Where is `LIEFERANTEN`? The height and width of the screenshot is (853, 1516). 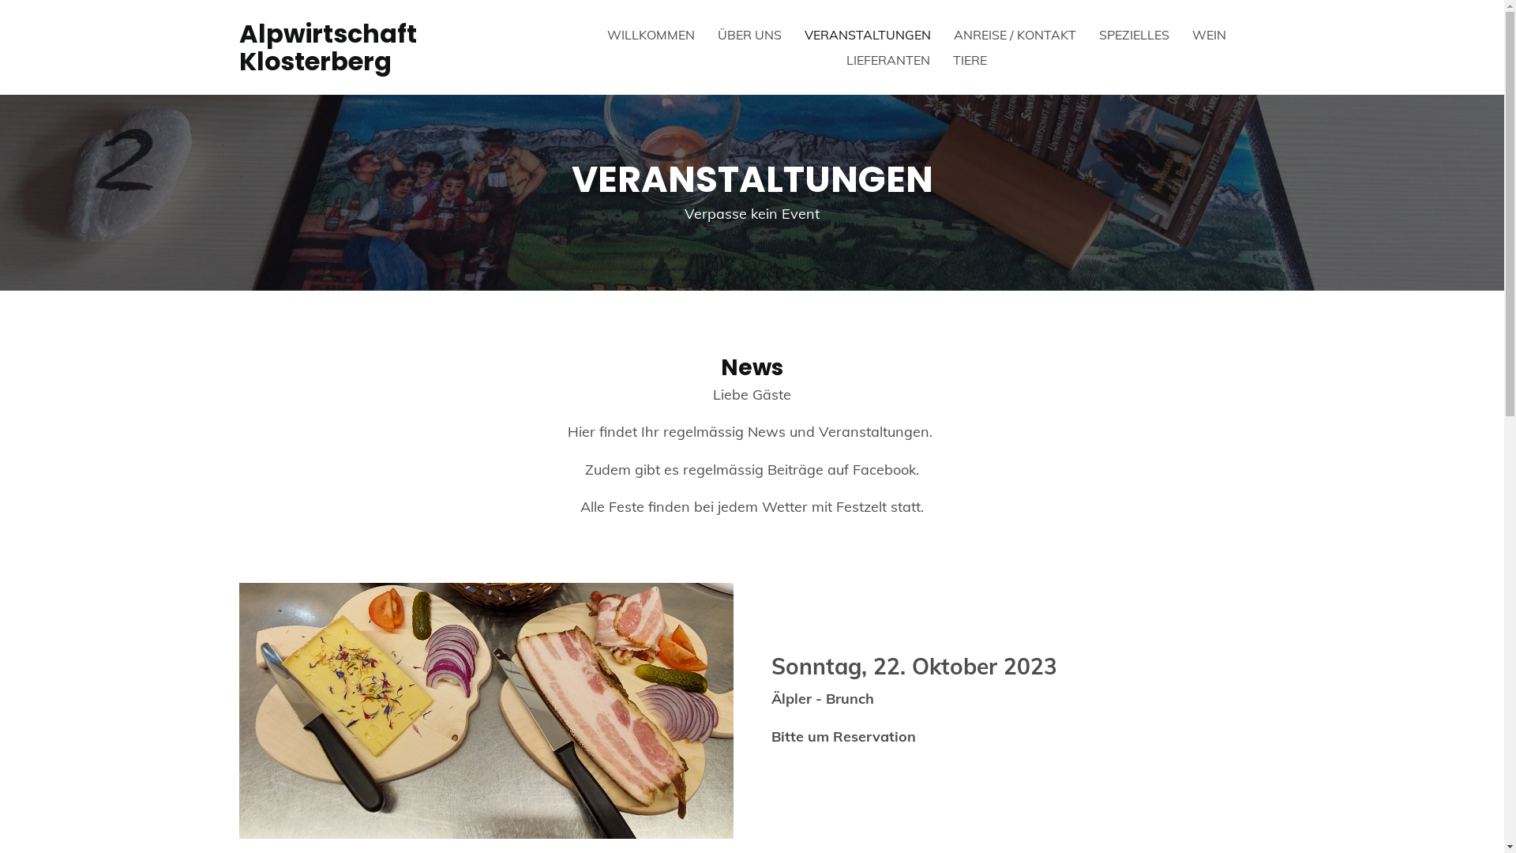
LIEFERANTEN is located at coordinates (888, 60).